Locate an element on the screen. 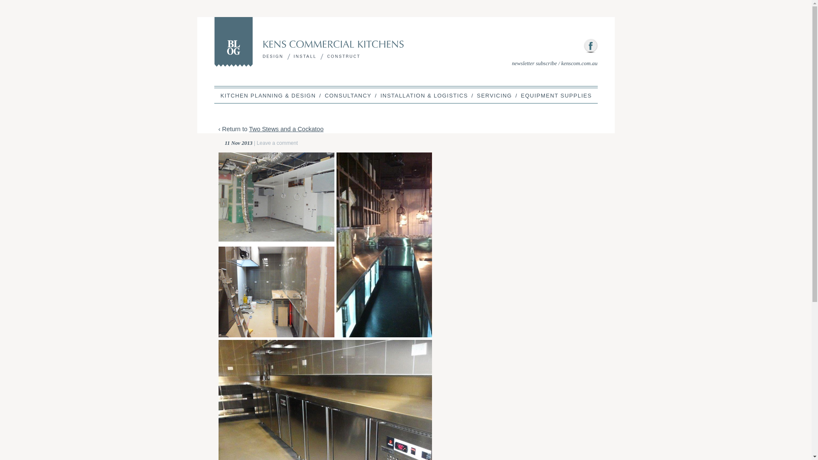 This screenshot has height=460, width=818. CONSULTANCY is located at coordinates (348, 96).